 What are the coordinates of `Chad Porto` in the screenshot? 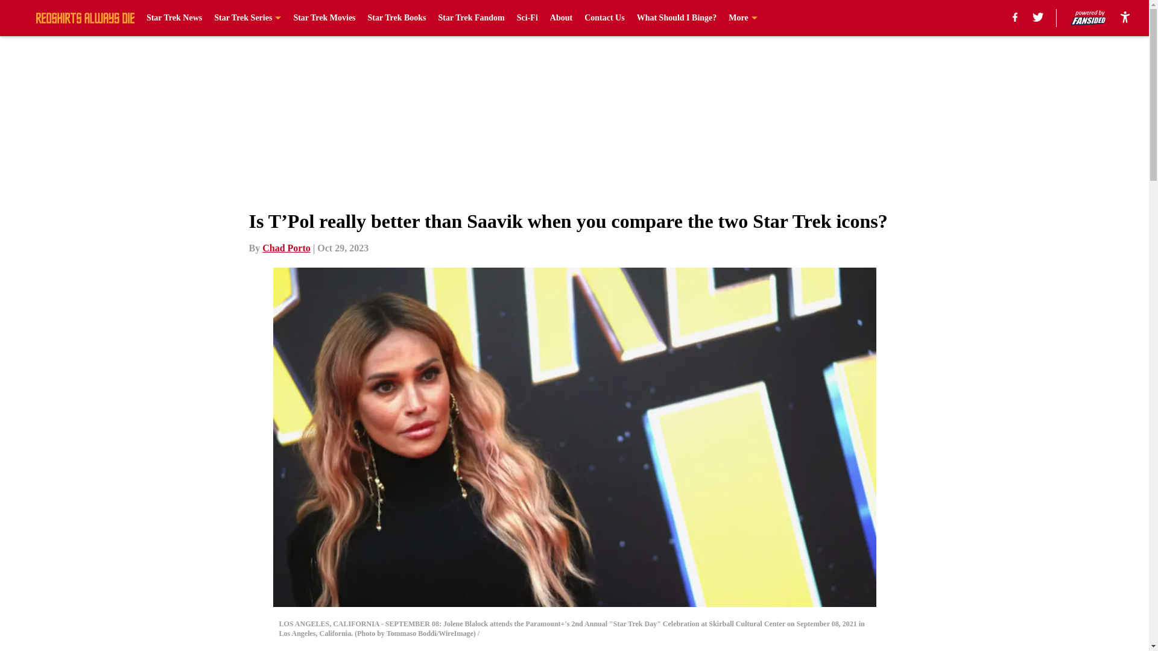 It's located at (286, 248).